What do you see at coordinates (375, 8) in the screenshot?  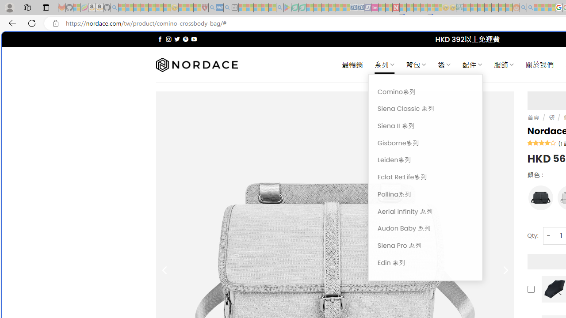 I see `Jobs - lastminute.com Investor Portal - Sleeping` at bounding box center [375, 8].